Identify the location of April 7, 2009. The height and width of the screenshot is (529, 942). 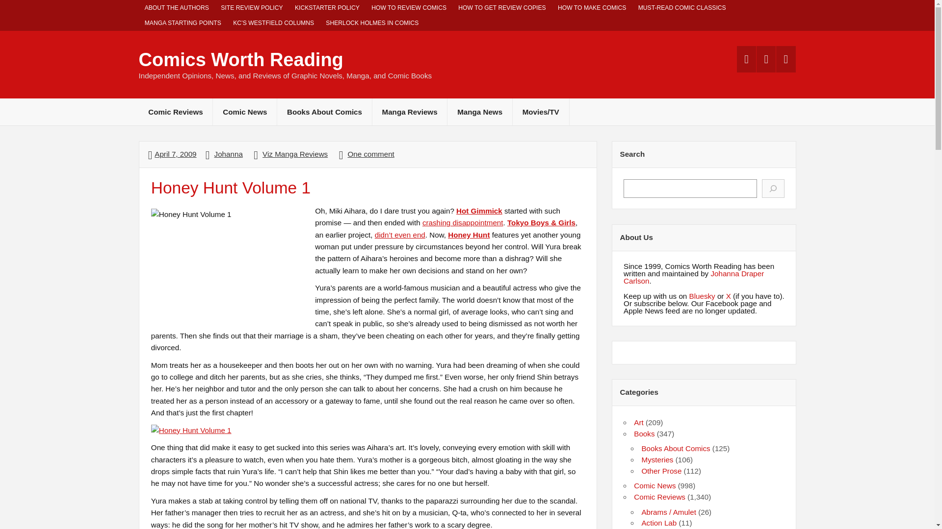
(175, 154).